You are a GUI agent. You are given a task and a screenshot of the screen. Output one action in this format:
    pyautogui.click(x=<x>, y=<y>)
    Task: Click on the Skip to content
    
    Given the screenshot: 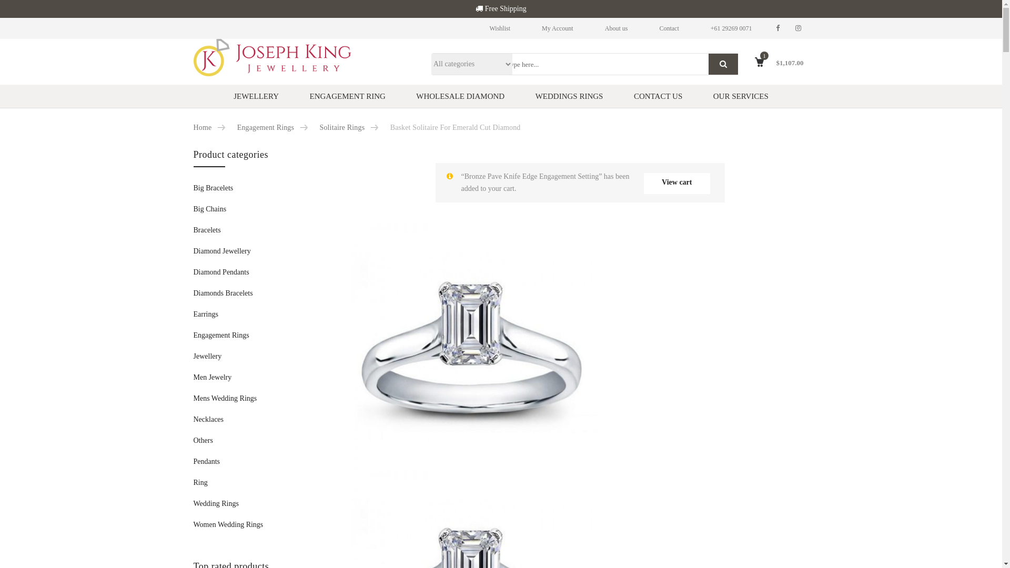 What is the action you would take?
    pyautogui.click(x=193, y=147)
    